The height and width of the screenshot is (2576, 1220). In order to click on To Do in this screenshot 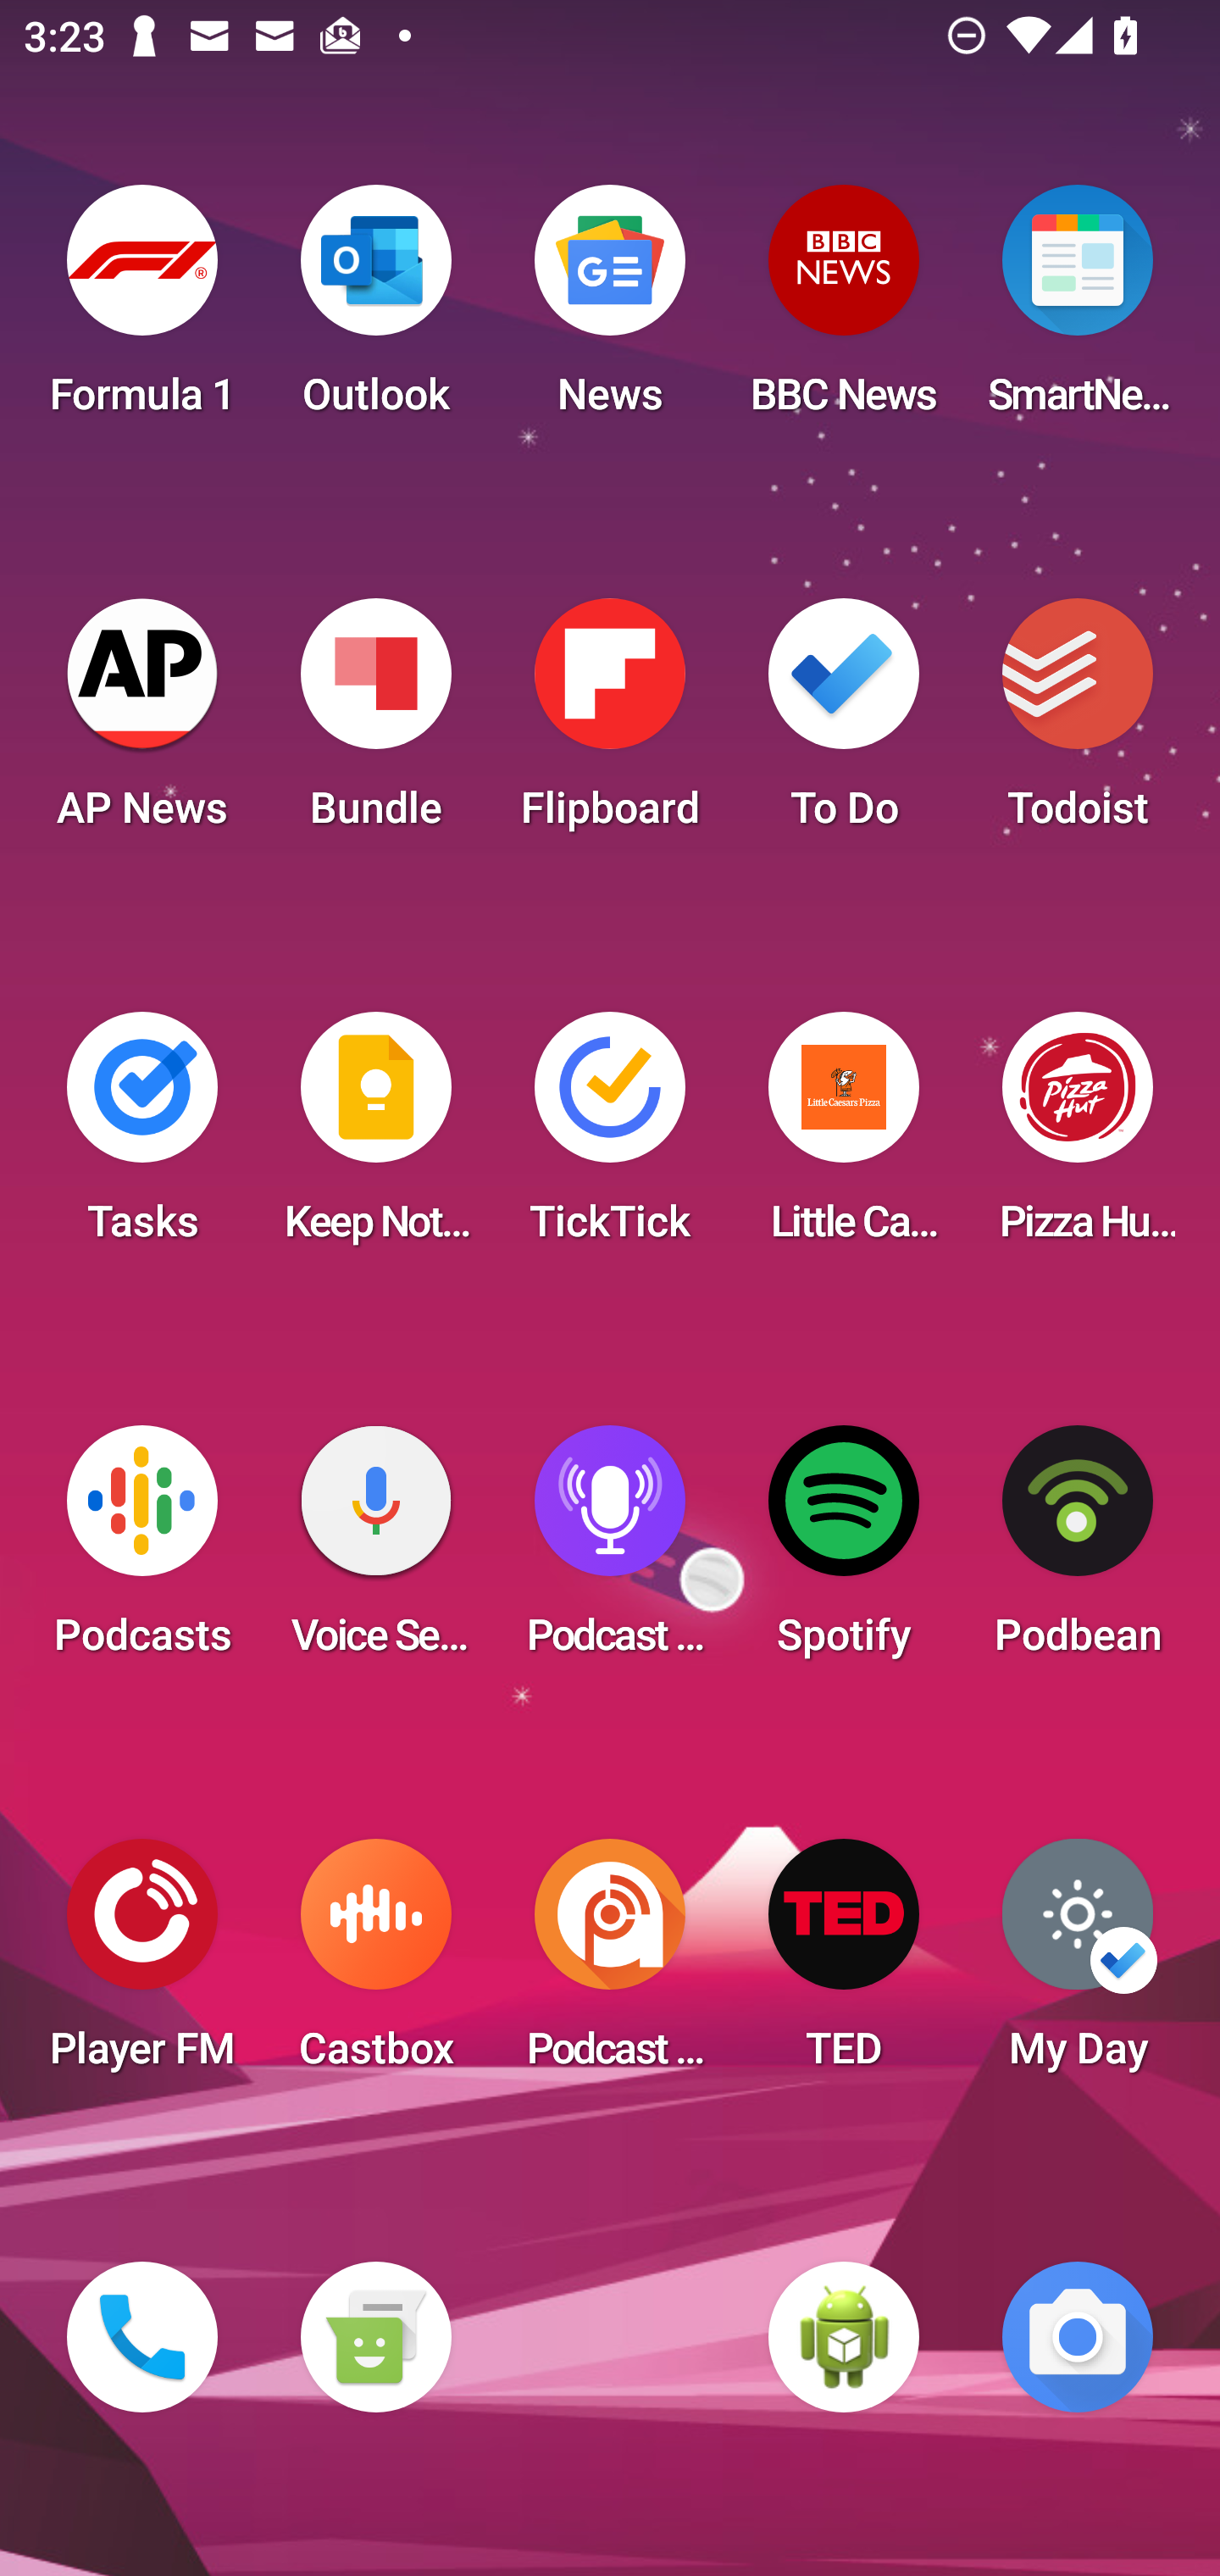, I will do `click(844, 724)`.